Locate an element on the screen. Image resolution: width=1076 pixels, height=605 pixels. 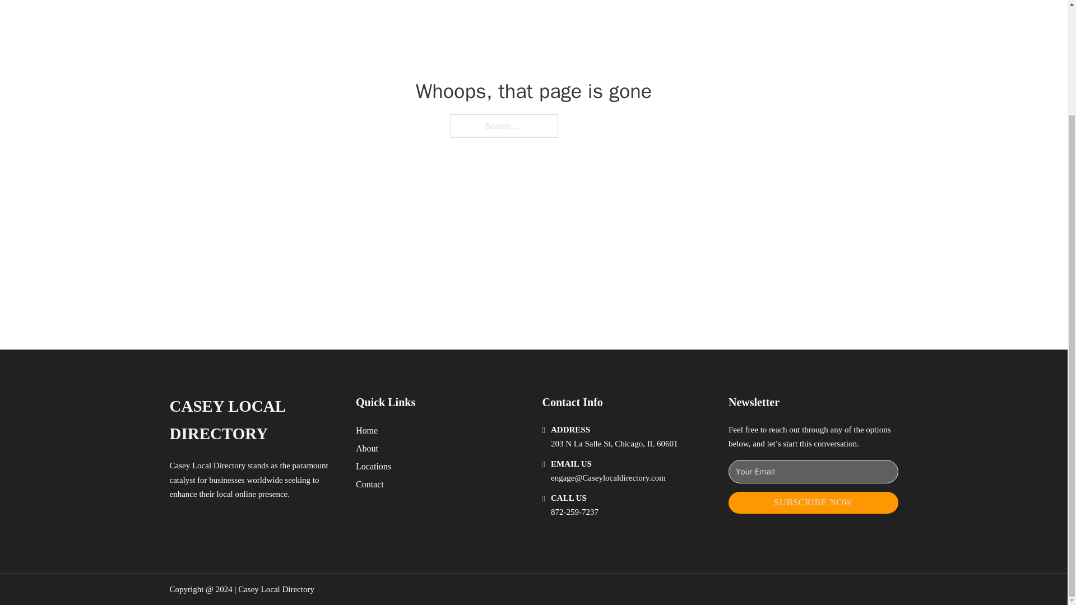
CASEY LOCAL DIRECTORY is located at coordinates (253, 420).